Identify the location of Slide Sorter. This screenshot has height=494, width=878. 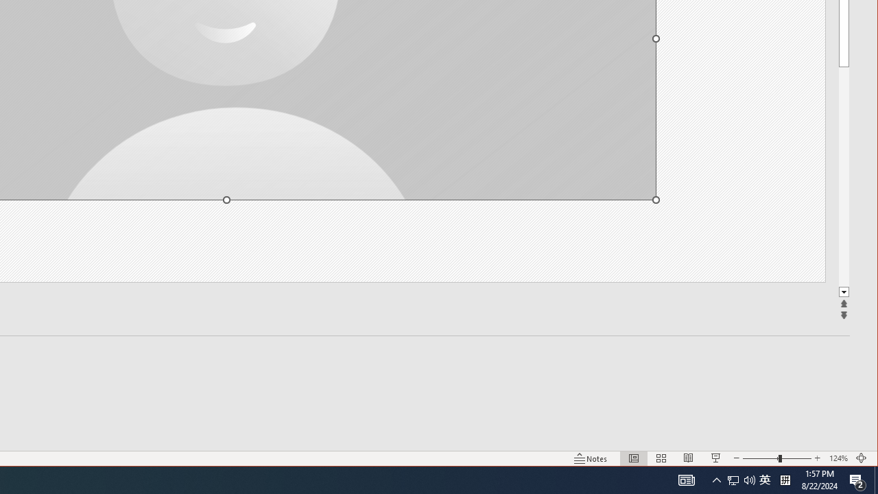
(661, 458).